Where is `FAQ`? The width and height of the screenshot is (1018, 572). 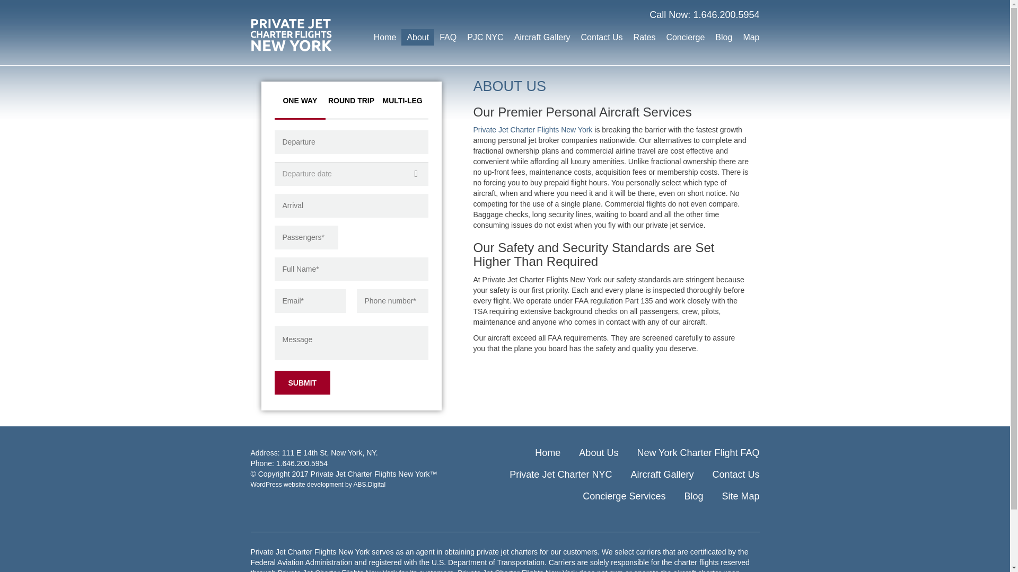 FAQ is located at coordinates (448, 37).